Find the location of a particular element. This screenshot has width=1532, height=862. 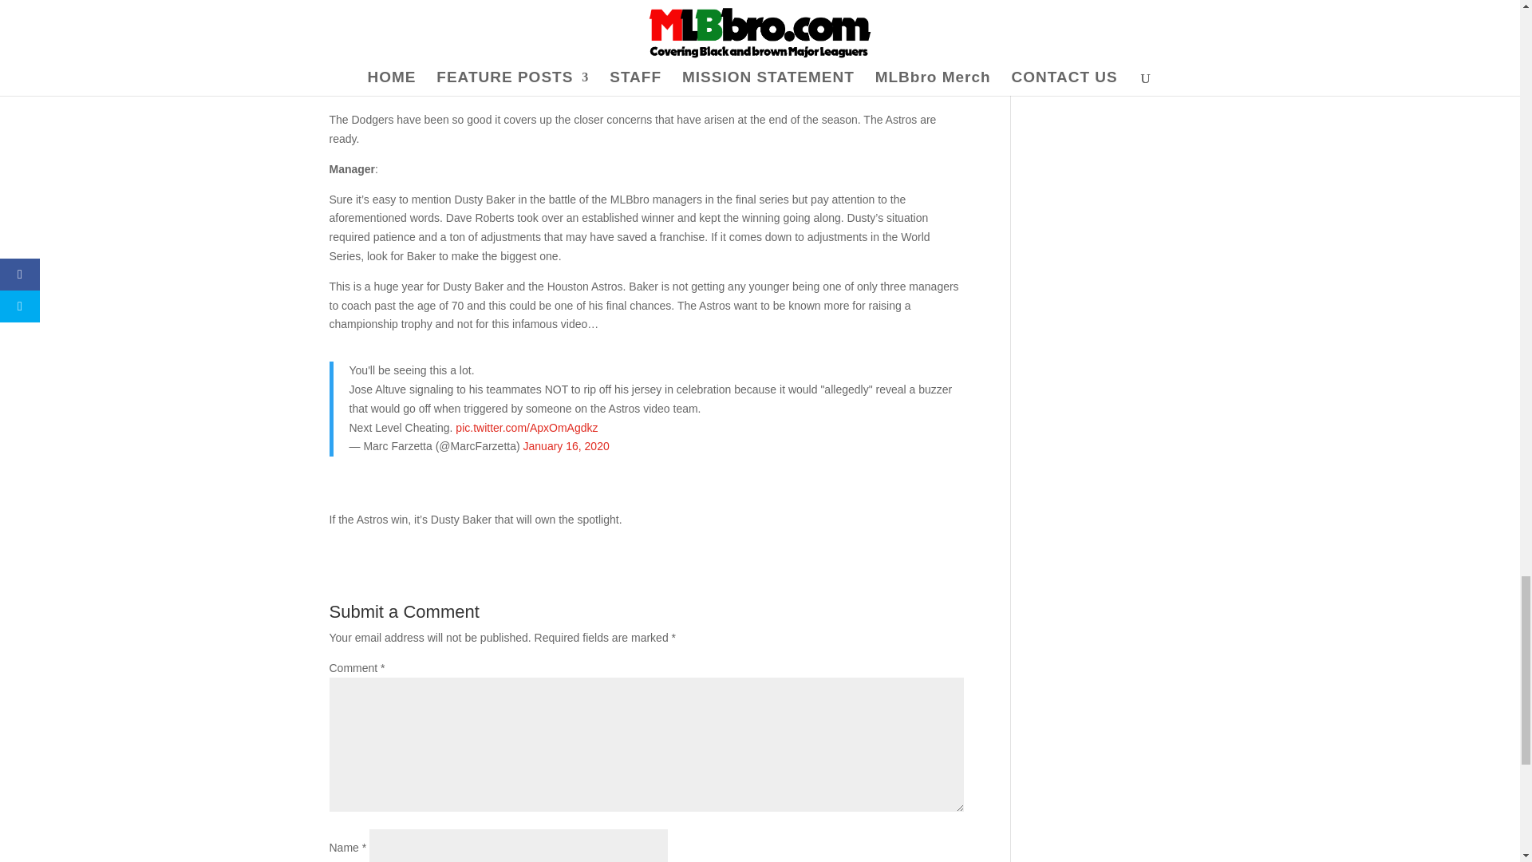

January 16, 2020 is located at coordinates (567, 445).